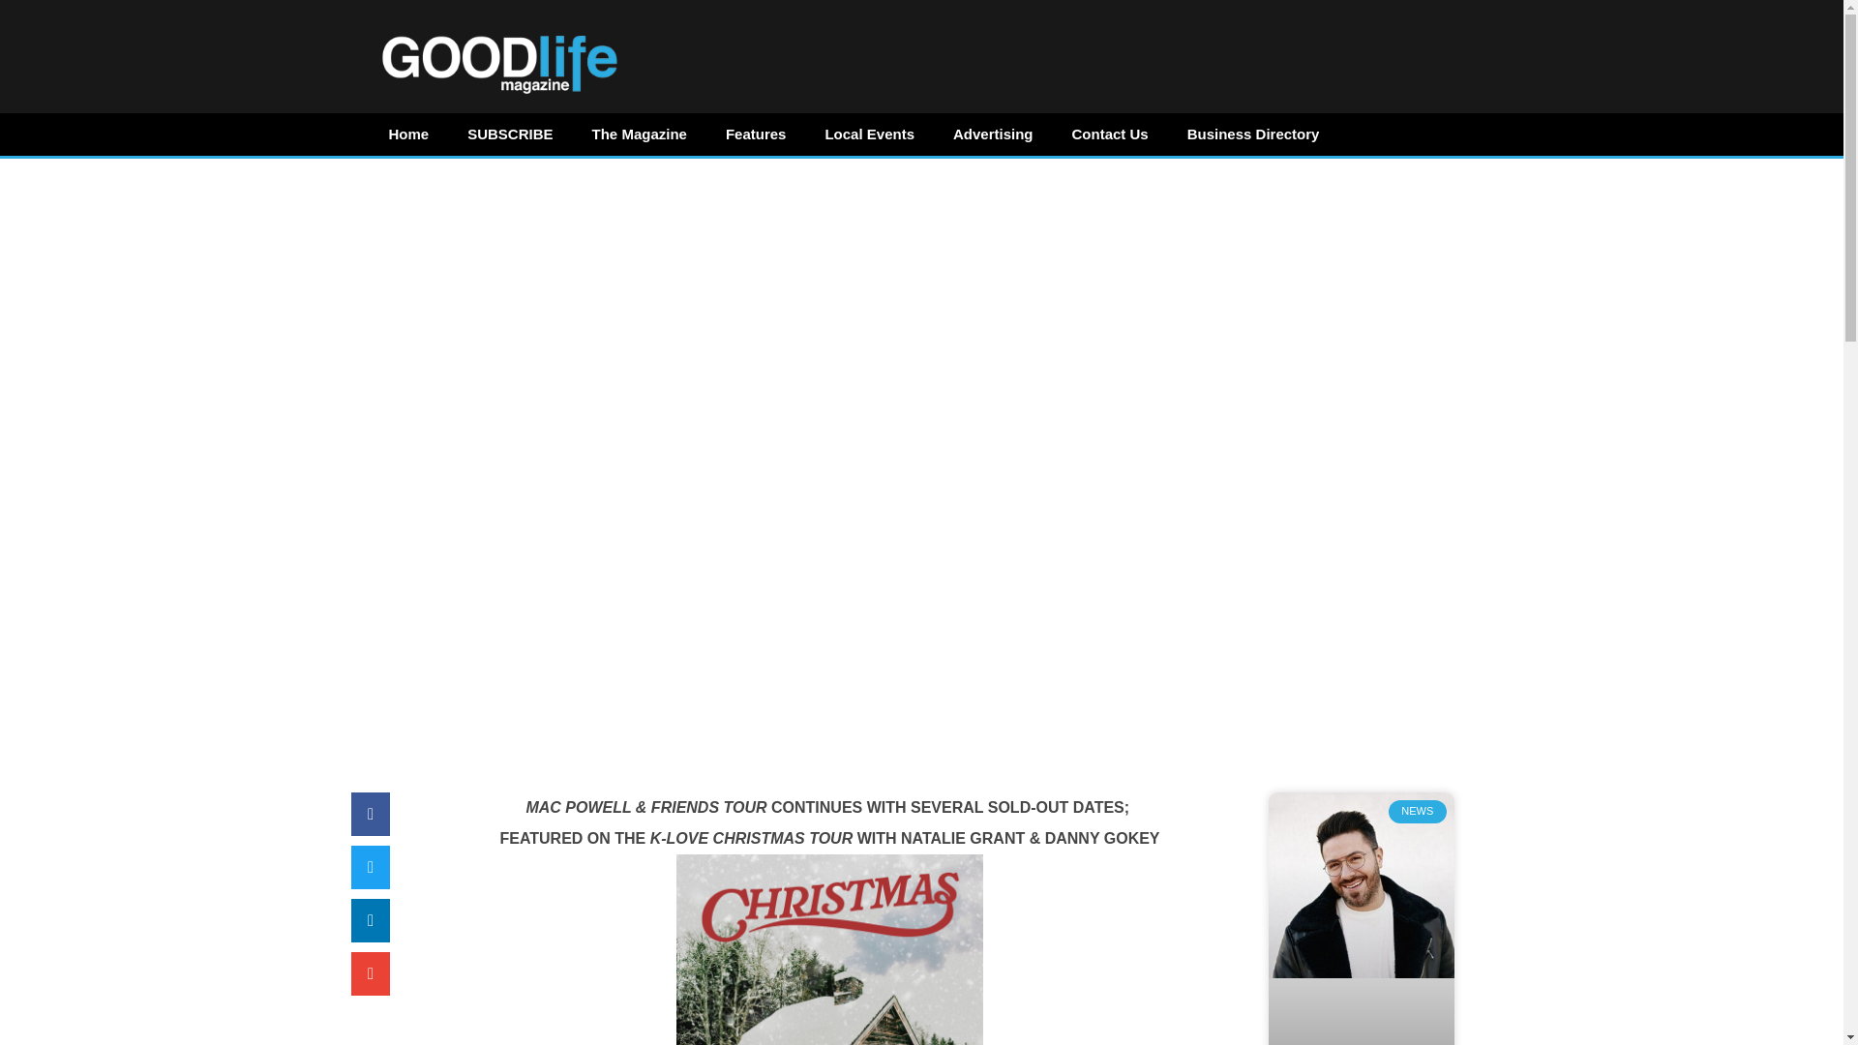  Describe the element at coordinates (1254, 134) in the screenshot. I see `Business Directory` at that location.